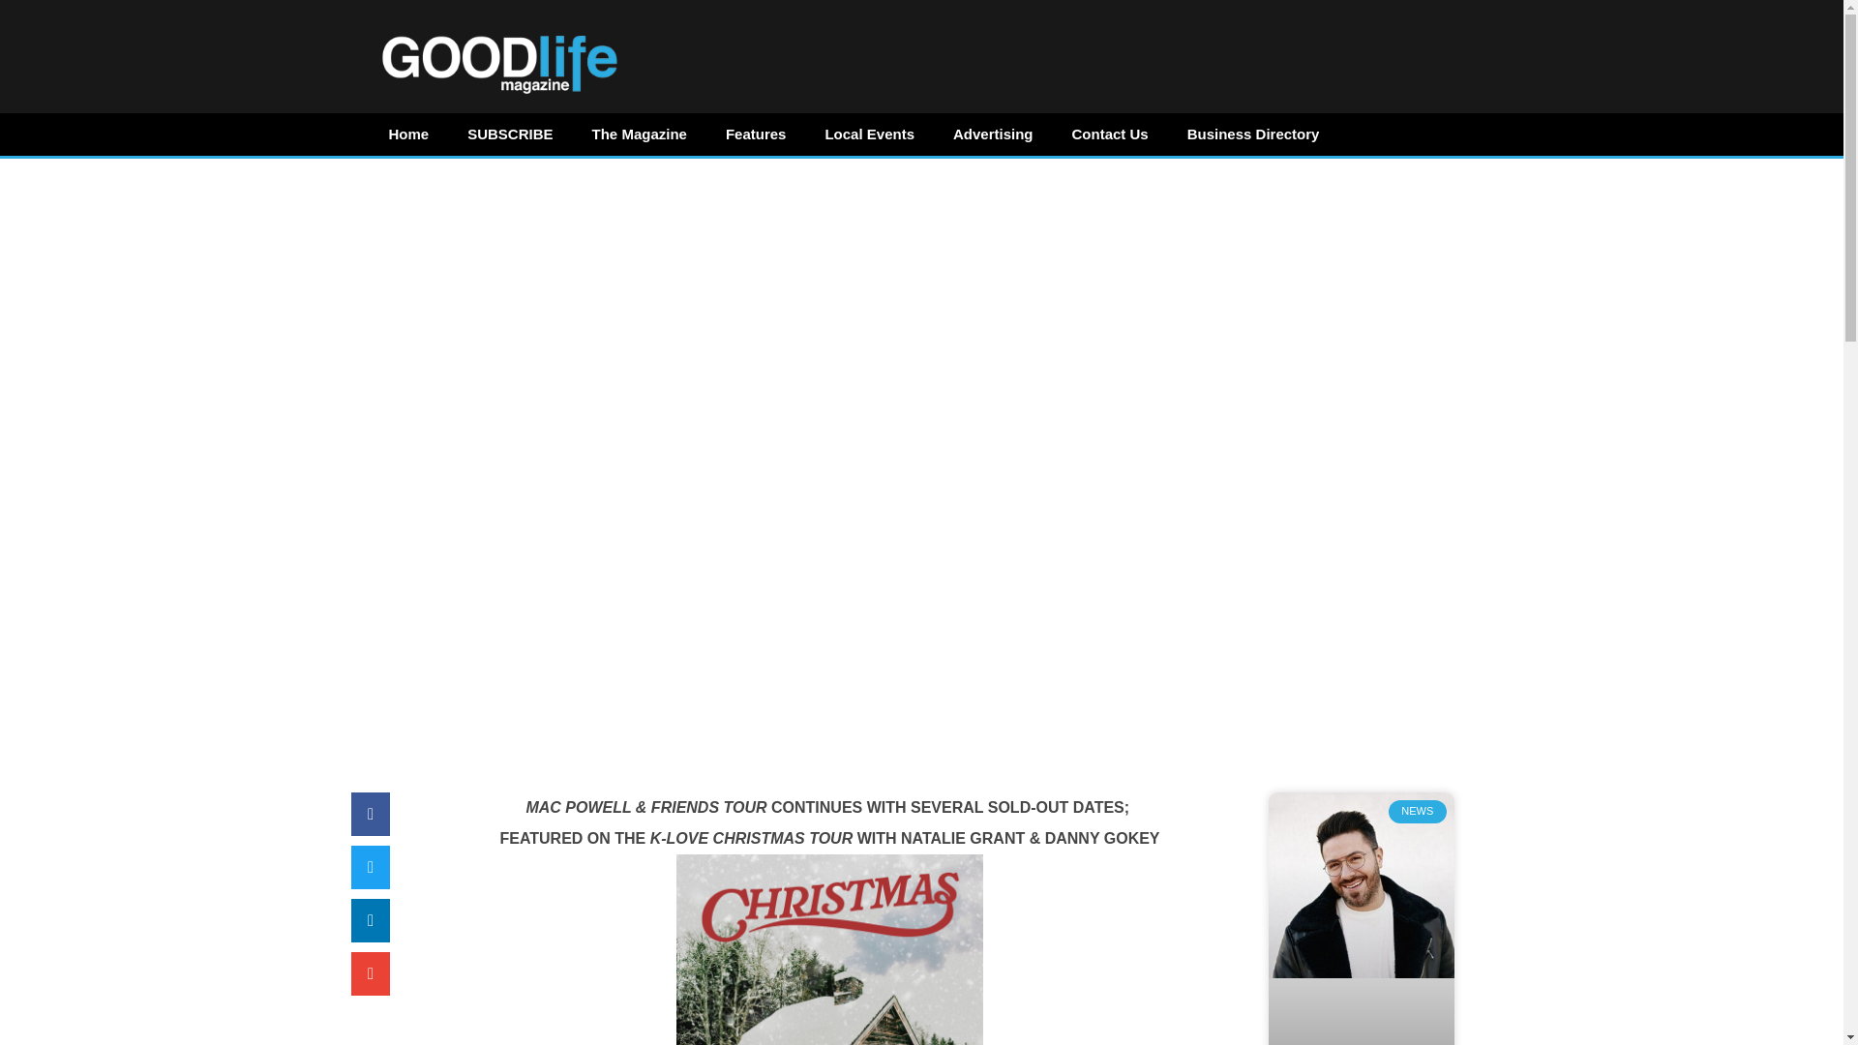  Describe the element at coordinates (1254, 134) in the screenshot. I see `Business Directory` at that location.